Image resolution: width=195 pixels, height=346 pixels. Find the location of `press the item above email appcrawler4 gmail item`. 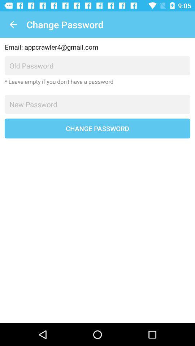

press the item above email appcrawler4 gmail item is located at coordinates (13, 25).